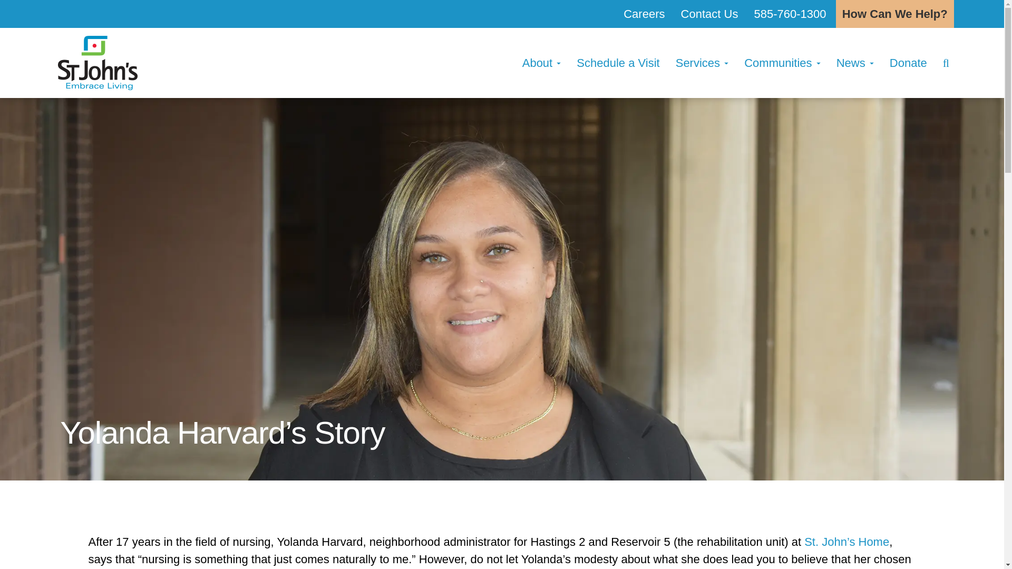 This screenshot has width=1012, height=569. I want to click on How Can We Help?, so click(895, 14).